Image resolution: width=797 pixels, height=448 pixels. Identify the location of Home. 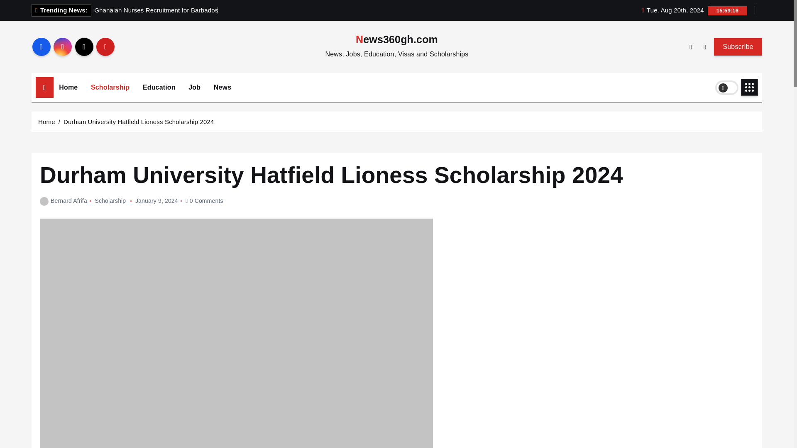
(68, 87).